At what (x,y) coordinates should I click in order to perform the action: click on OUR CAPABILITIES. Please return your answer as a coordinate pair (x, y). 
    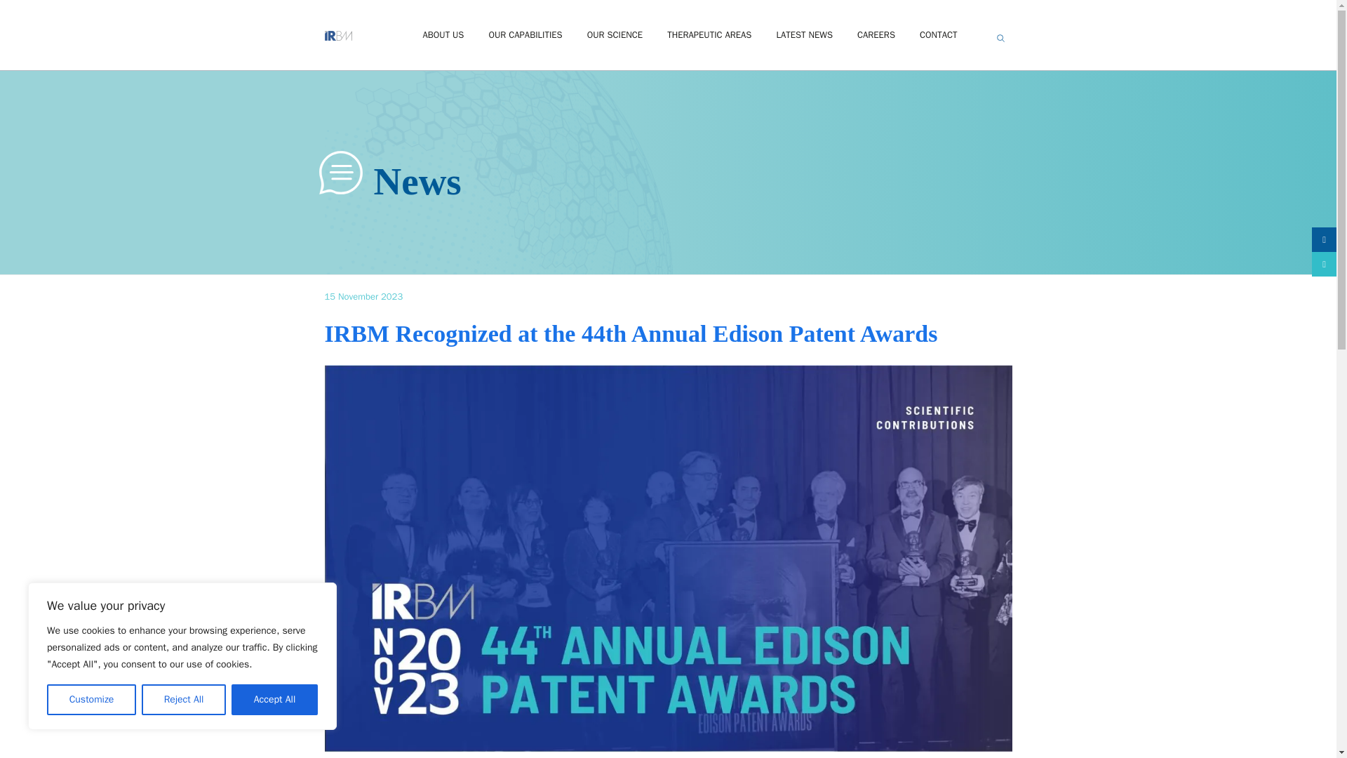
    Looking at the image, I should click on (525, 35).